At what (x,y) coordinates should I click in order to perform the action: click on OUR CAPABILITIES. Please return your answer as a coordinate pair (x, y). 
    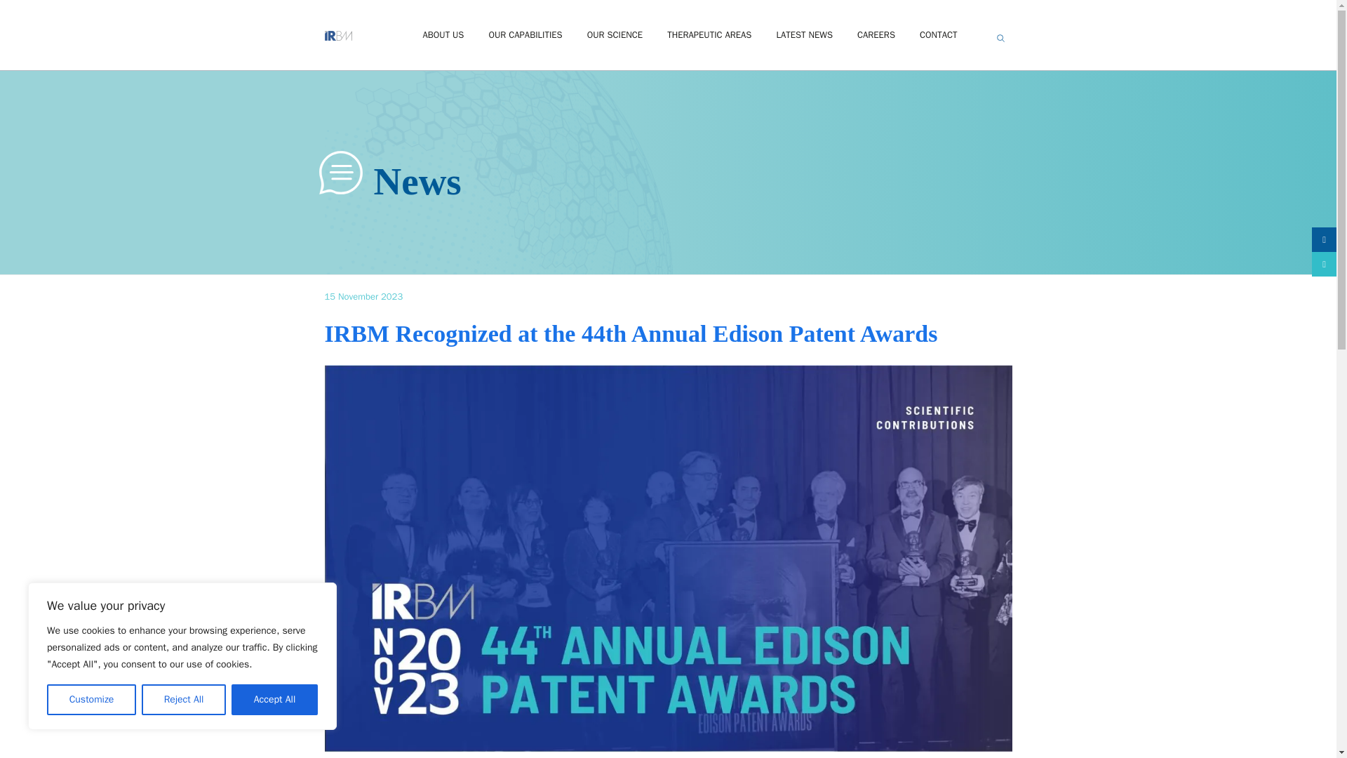
    Looking at the image, I should click on (525, 35).